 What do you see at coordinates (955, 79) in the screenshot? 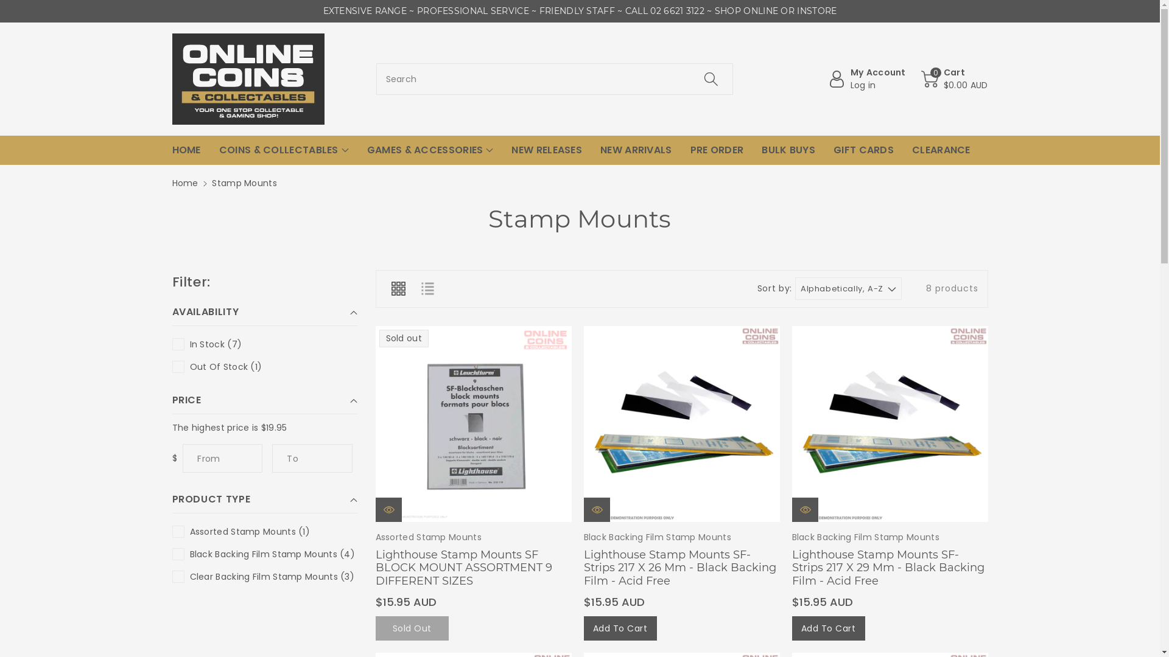
I see `0
Cart
$0.00 AUD` at bounding box center [955, 79].